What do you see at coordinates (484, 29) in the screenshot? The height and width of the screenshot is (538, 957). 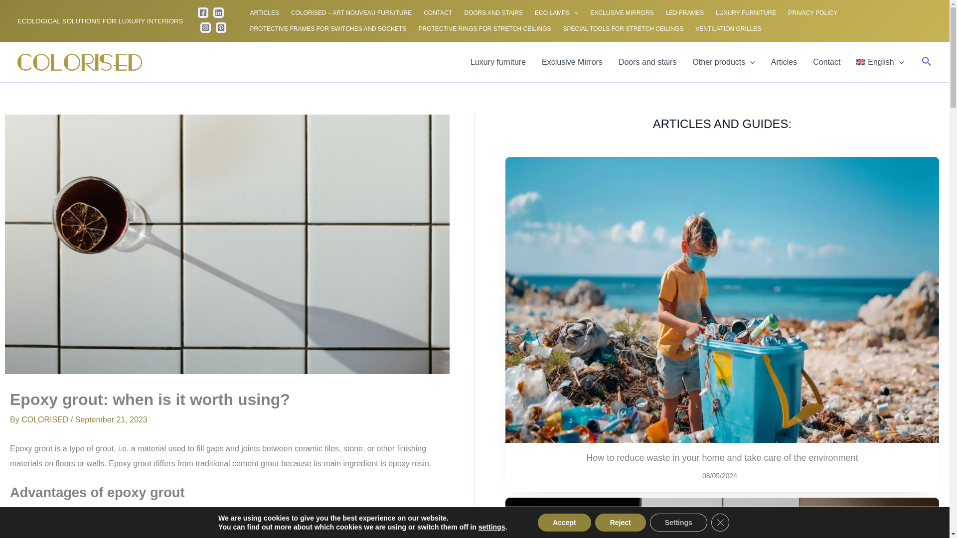 I see `PROTECTIVE RINGS FOR STRETCH CEILINGS` at bounding box center [484, 29].